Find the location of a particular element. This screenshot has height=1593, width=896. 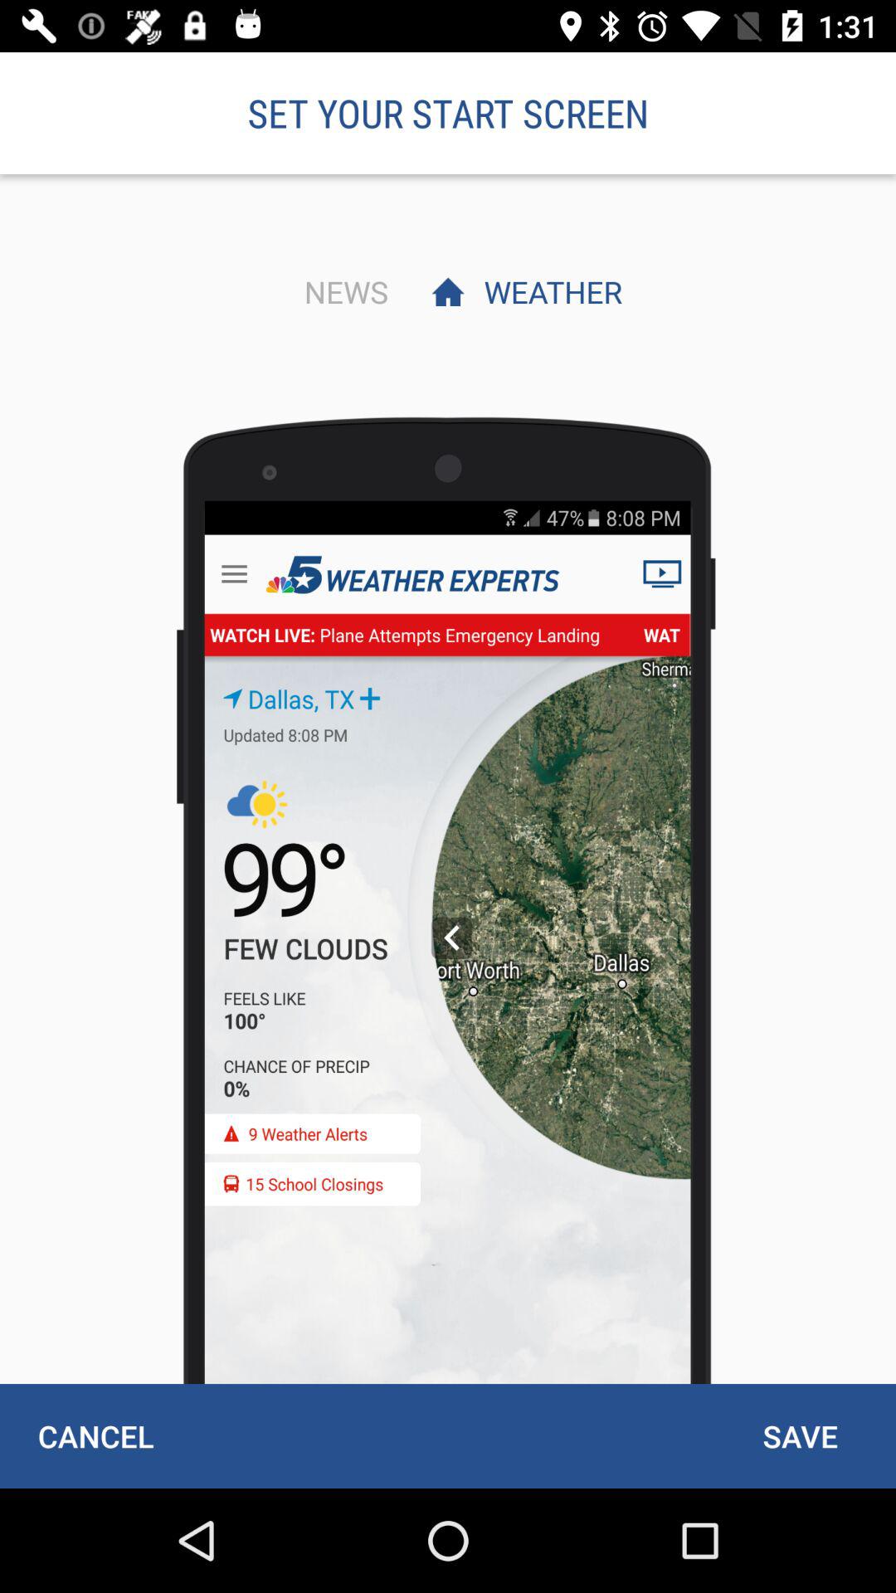

turn on set your start item is located at coordinates (448, 113).